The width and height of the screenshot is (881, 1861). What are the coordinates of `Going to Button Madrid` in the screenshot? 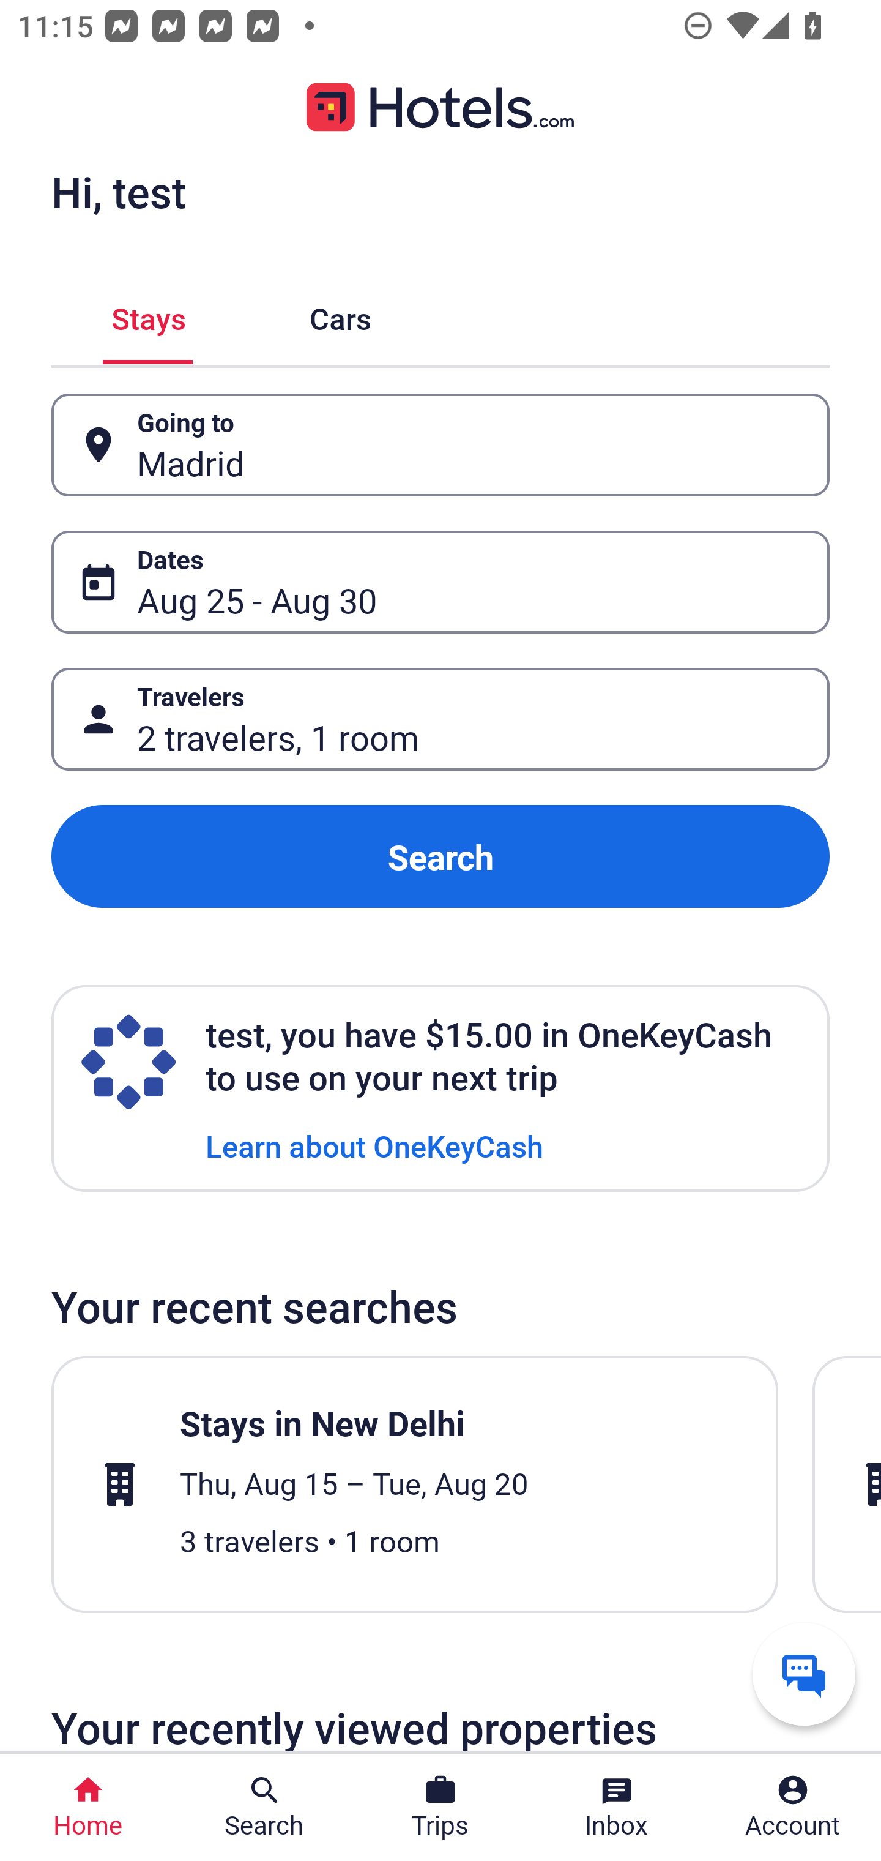 It's located at (441, 446).